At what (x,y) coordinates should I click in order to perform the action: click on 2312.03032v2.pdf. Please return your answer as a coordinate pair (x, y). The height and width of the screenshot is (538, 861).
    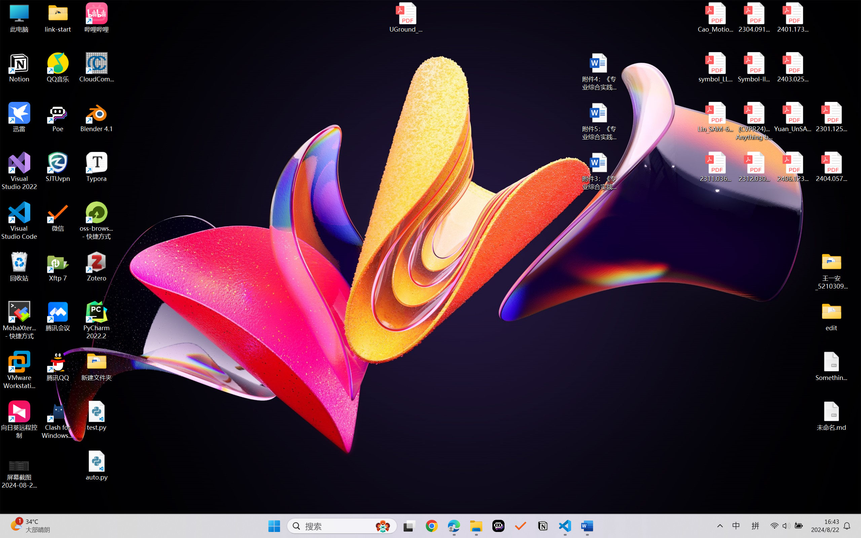
    Looking at the image, I should click on (754, 167).